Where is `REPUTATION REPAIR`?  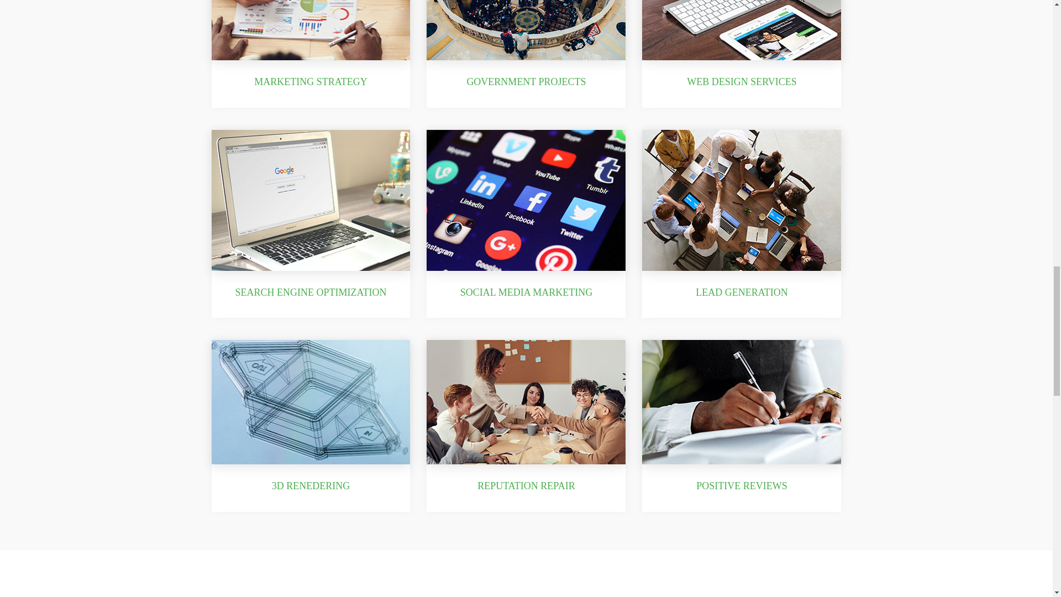
REPUTATION REPAIR is located at coordinates (526, 485).